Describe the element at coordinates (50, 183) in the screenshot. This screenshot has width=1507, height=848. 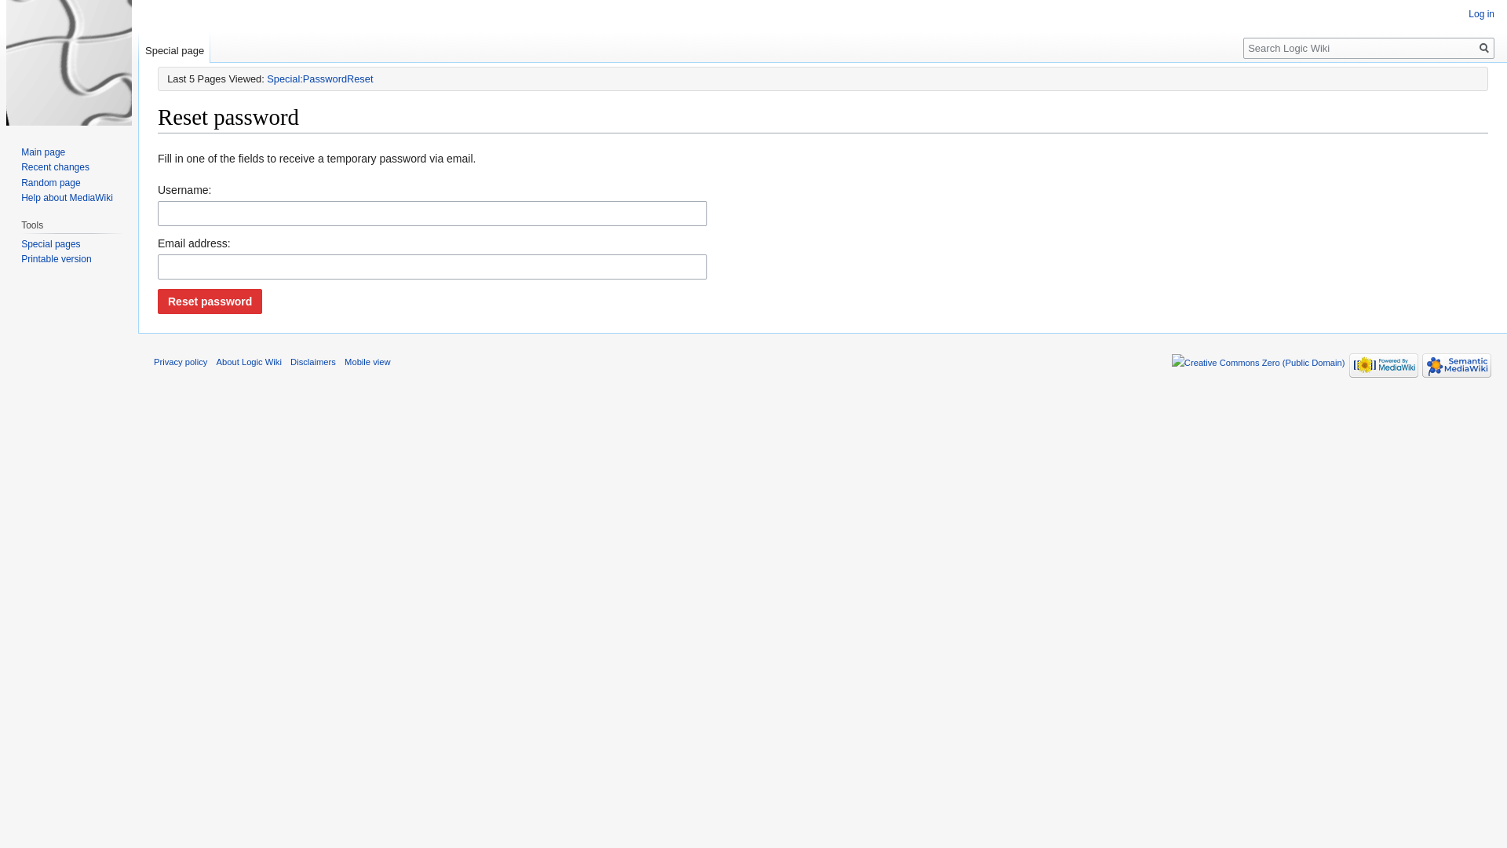
I see `Random page` at that location.